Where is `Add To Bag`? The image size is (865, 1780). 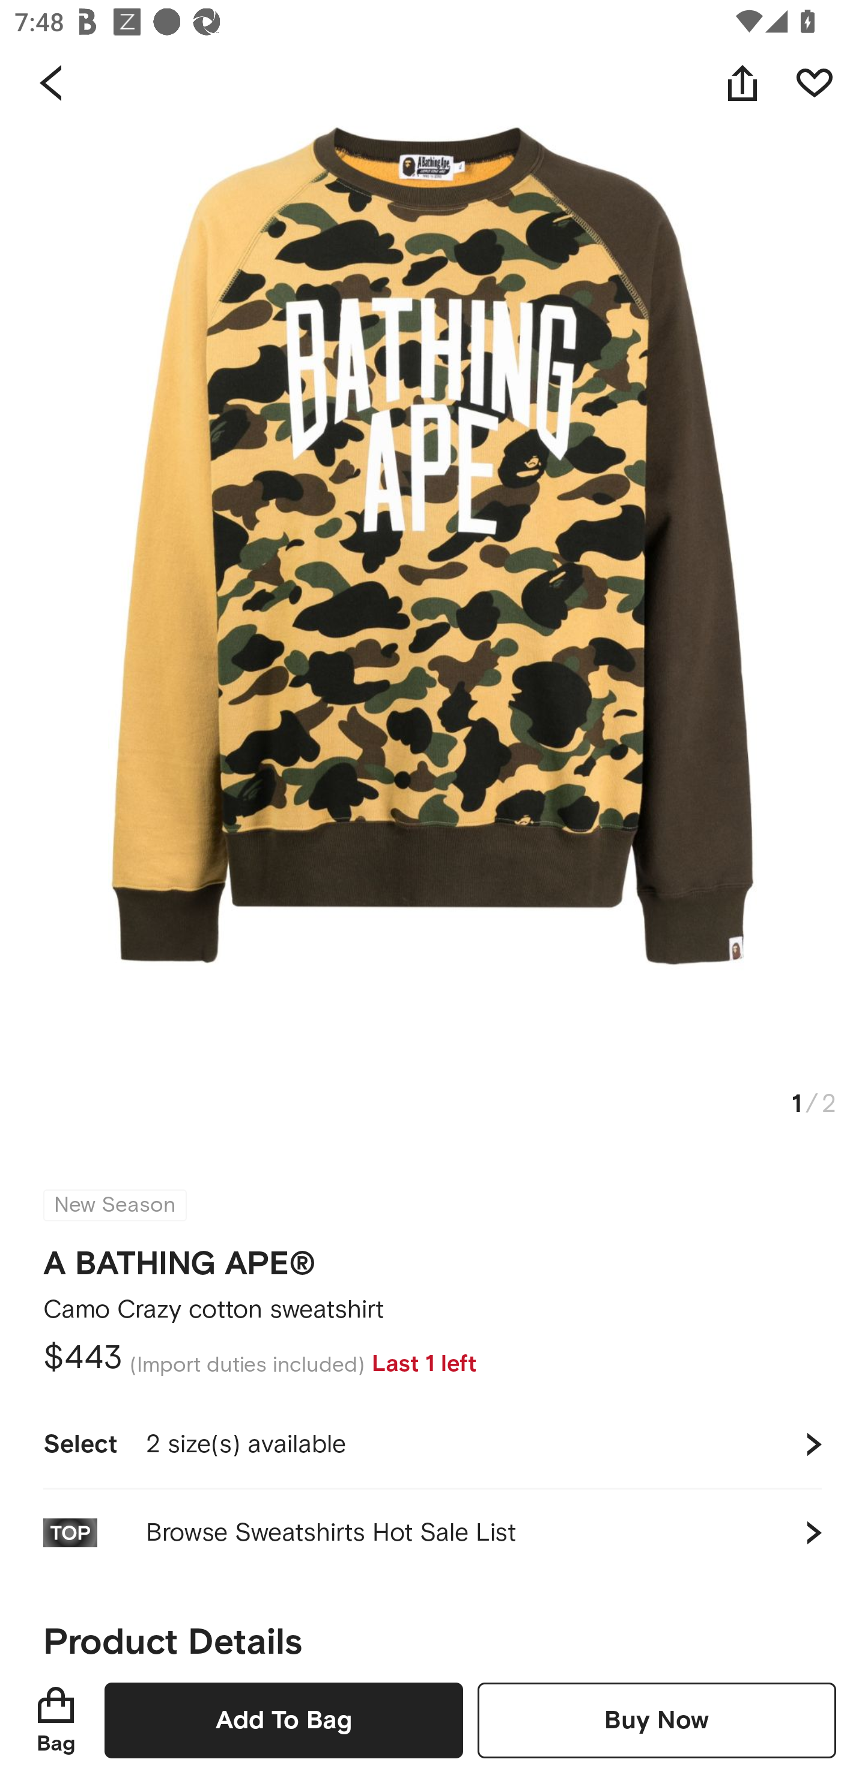 Add To Bag is located at coordinates (284, 1720).